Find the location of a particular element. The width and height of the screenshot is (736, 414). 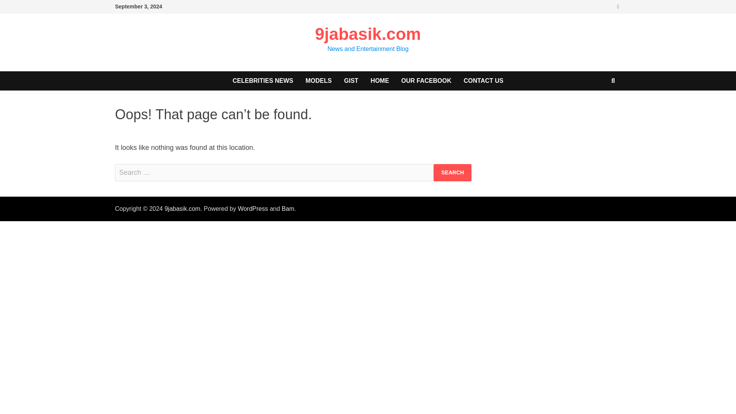

CELEBRITIES NEWS is located at coordinates (263, 80).